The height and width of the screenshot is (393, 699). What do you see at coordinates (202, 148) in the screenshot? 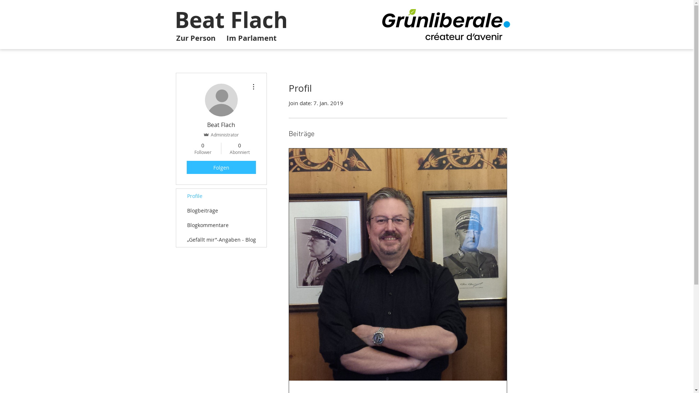
I see `0
Follower` at bounding box center [202, 148].